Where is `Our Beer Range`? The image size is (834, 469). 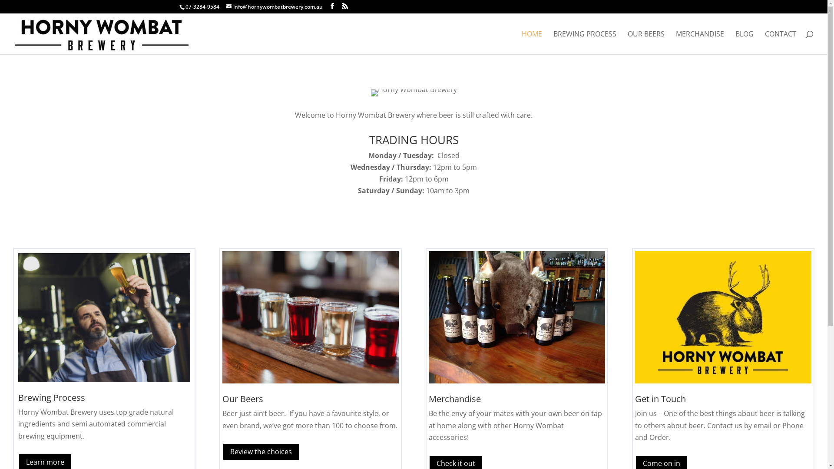
Our Beer Range is located at coordinates (311, 317).